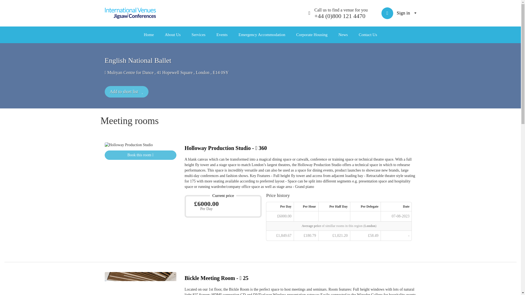 Image resolution: width=525 pixels, height=295 pixels. I want to click on Sign in, so click(399, 13).